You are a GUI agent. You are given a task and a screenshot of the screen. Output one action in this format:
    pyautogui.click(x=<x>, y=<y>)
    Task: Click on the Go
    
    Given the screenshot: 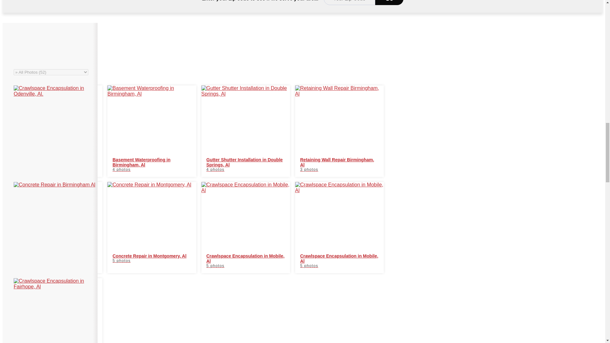 What is the action you would take?
    pyautogui.click(x=389, y=3)
    